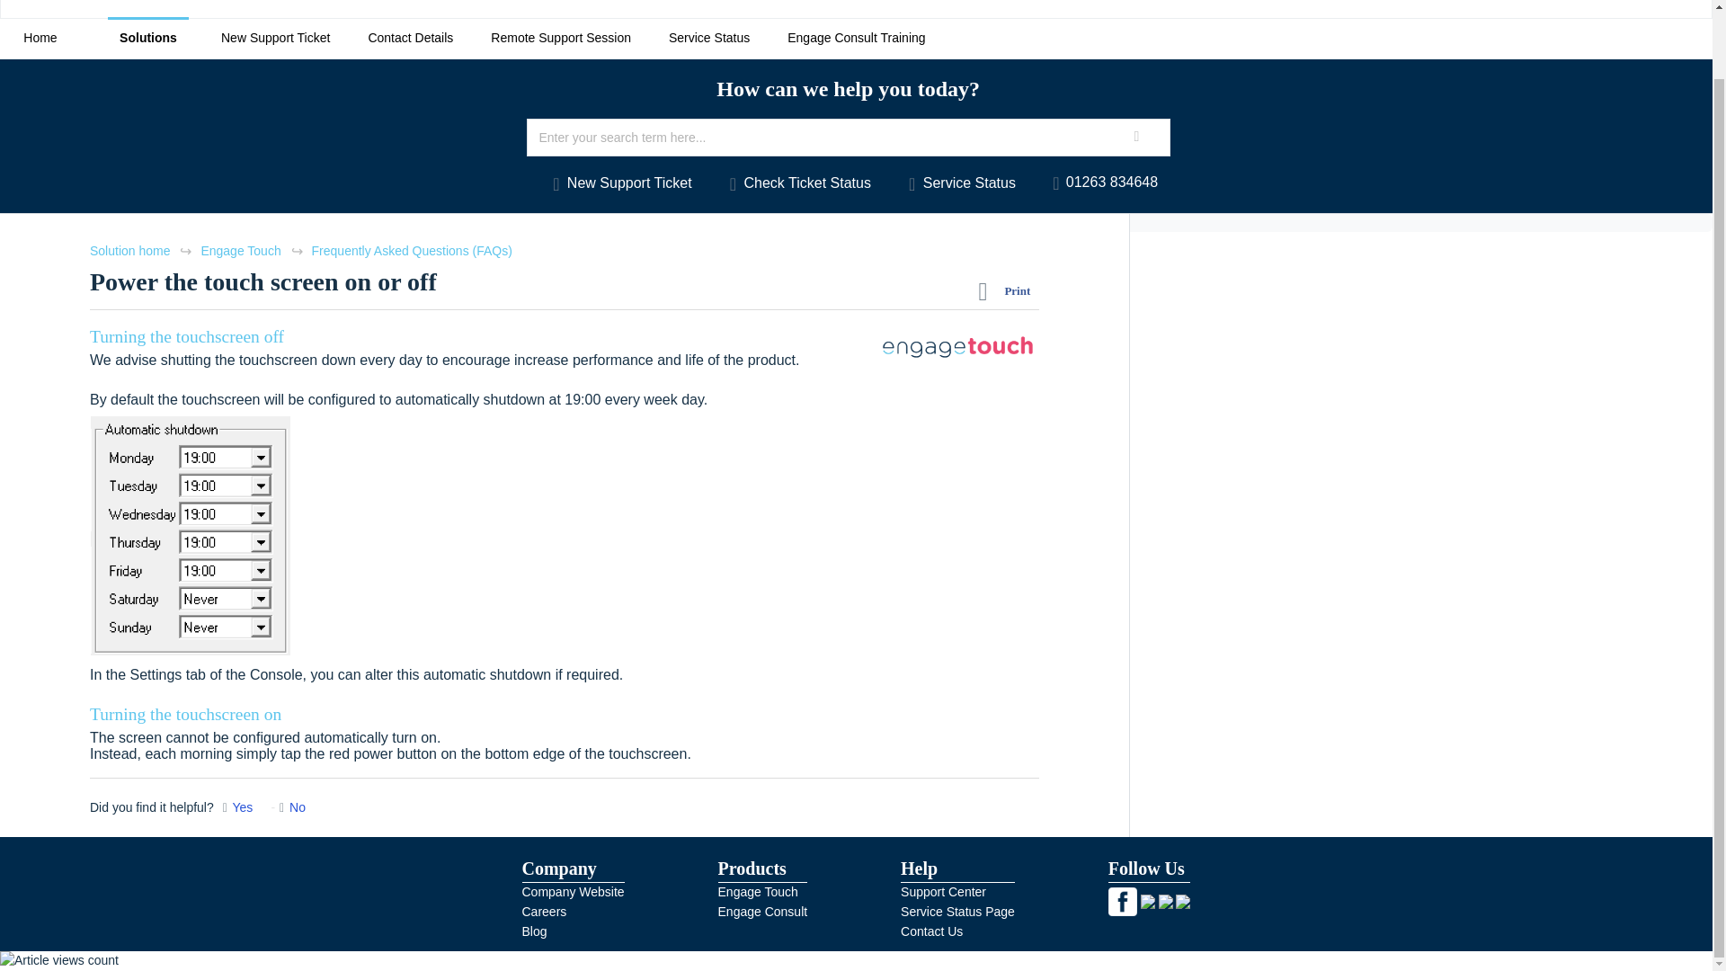 This screenshot has width=1726, height=971. Describe the element at coordinates (131, 251) in the screenshot. I see `Solution home` at that location.